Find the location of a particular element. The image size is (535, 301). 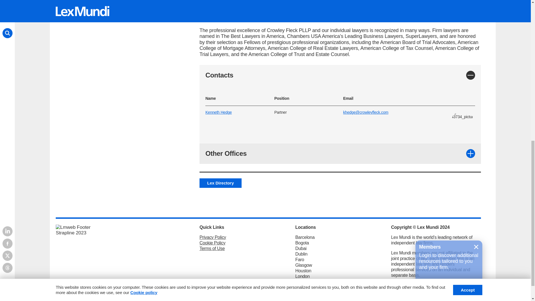

Cookie policy is located at coordinates (144, 8).